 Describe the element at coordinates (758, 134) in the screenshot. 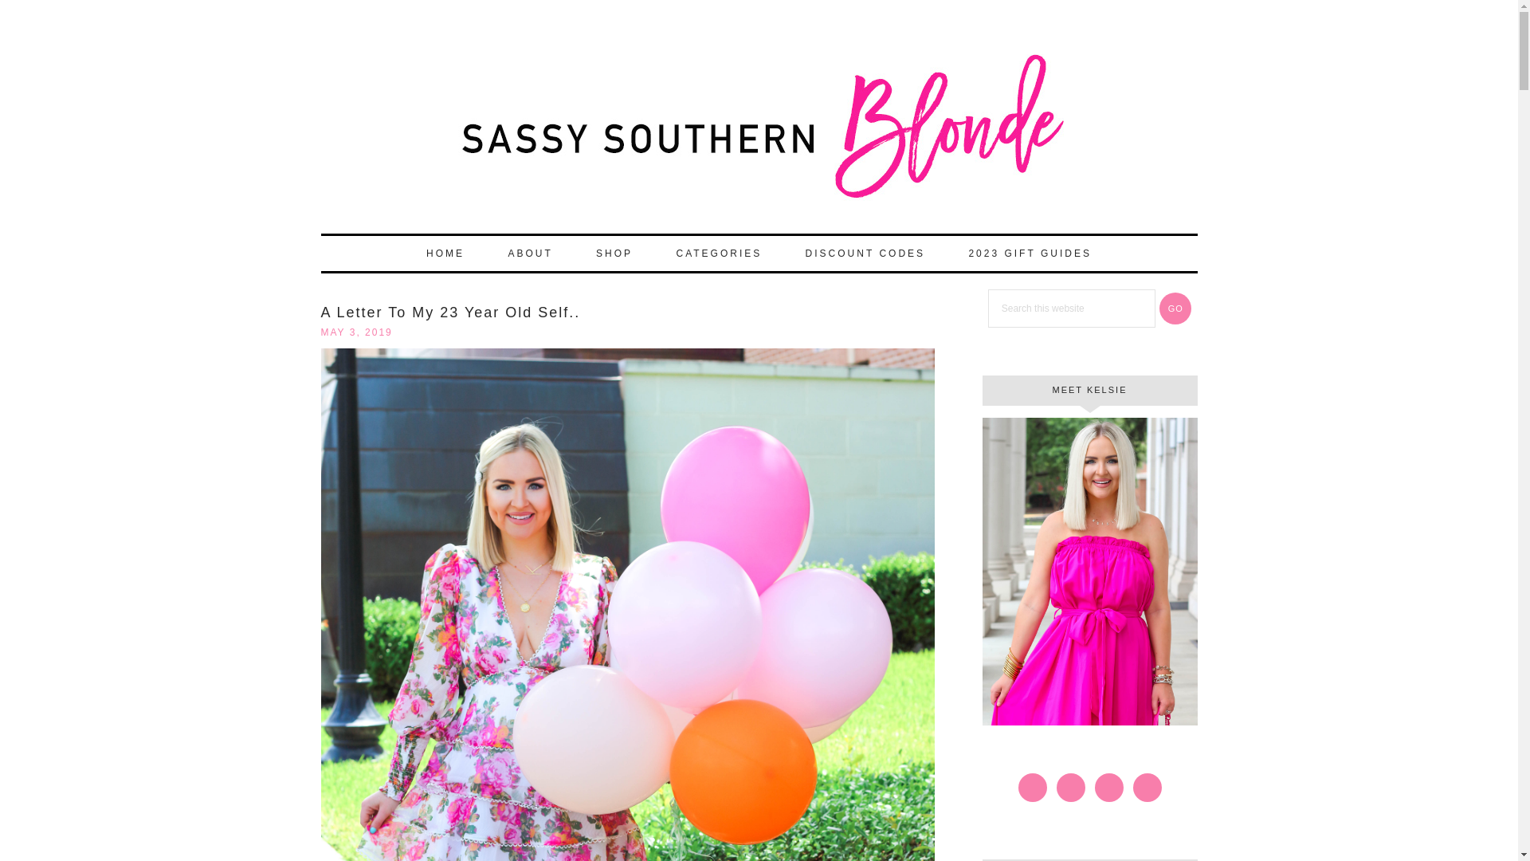

I see `Sassy Southern Blonde` at that location.